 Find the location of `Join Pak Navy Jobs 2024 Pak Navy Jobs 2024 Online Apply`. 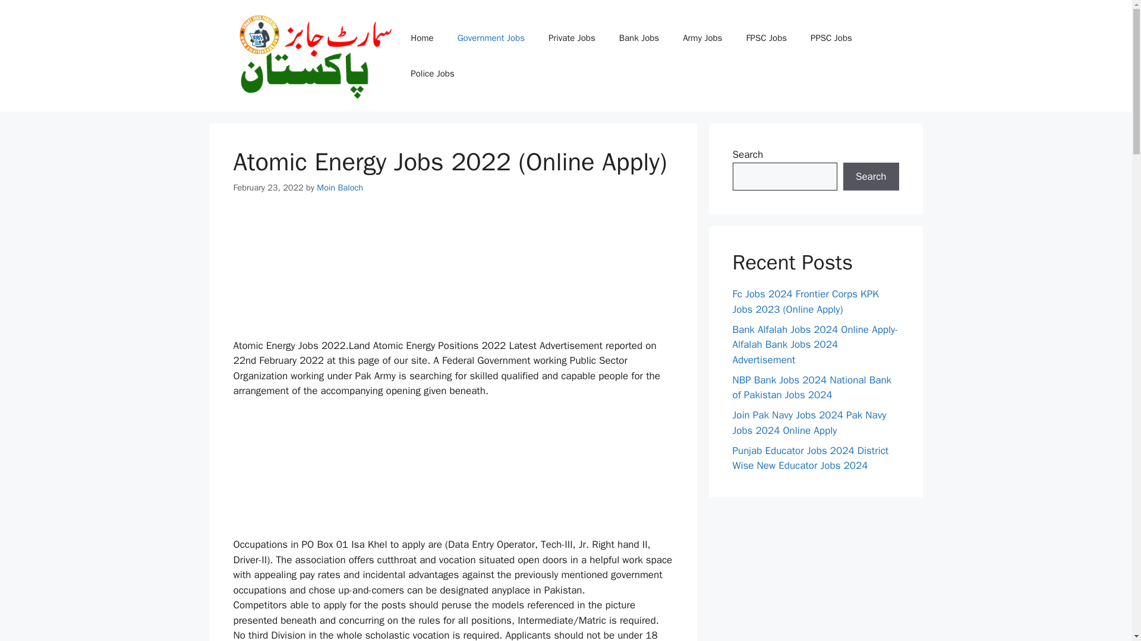

Join Pak Navy Jobs 2024 Pak Navy Jobs 2024 Online Apply is located at coordinates (809, 423).